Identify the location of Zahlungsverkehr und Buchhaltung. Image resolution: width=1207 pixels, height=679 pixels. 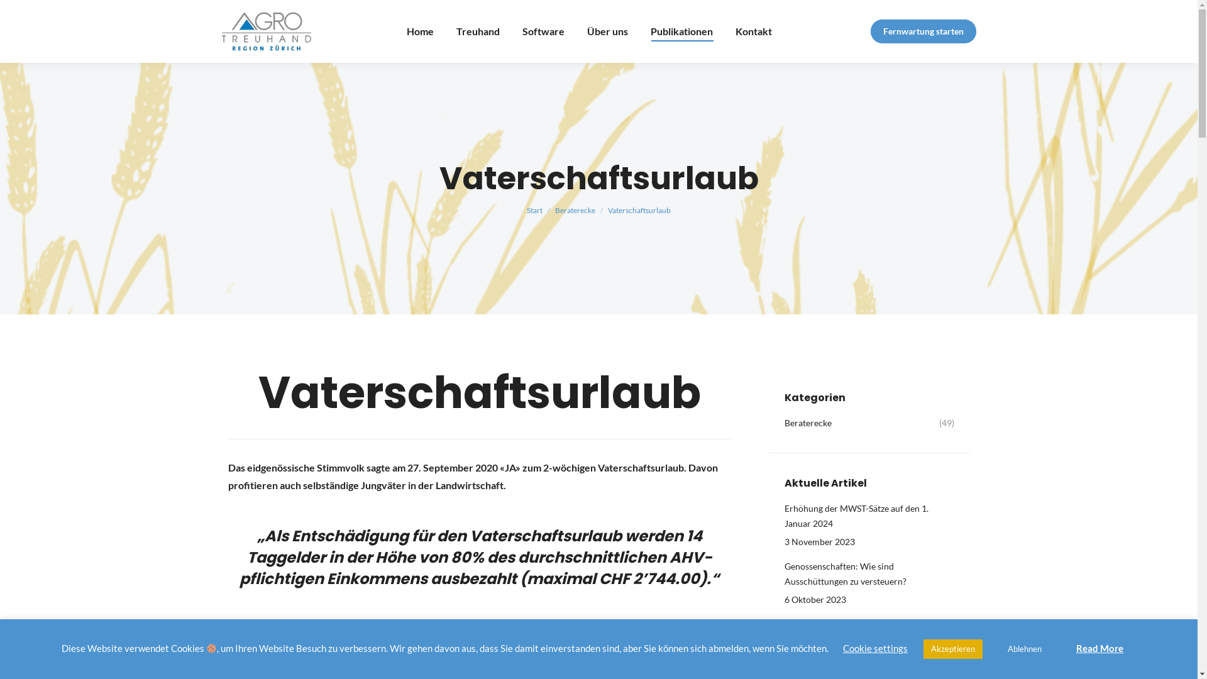
(852, 624).